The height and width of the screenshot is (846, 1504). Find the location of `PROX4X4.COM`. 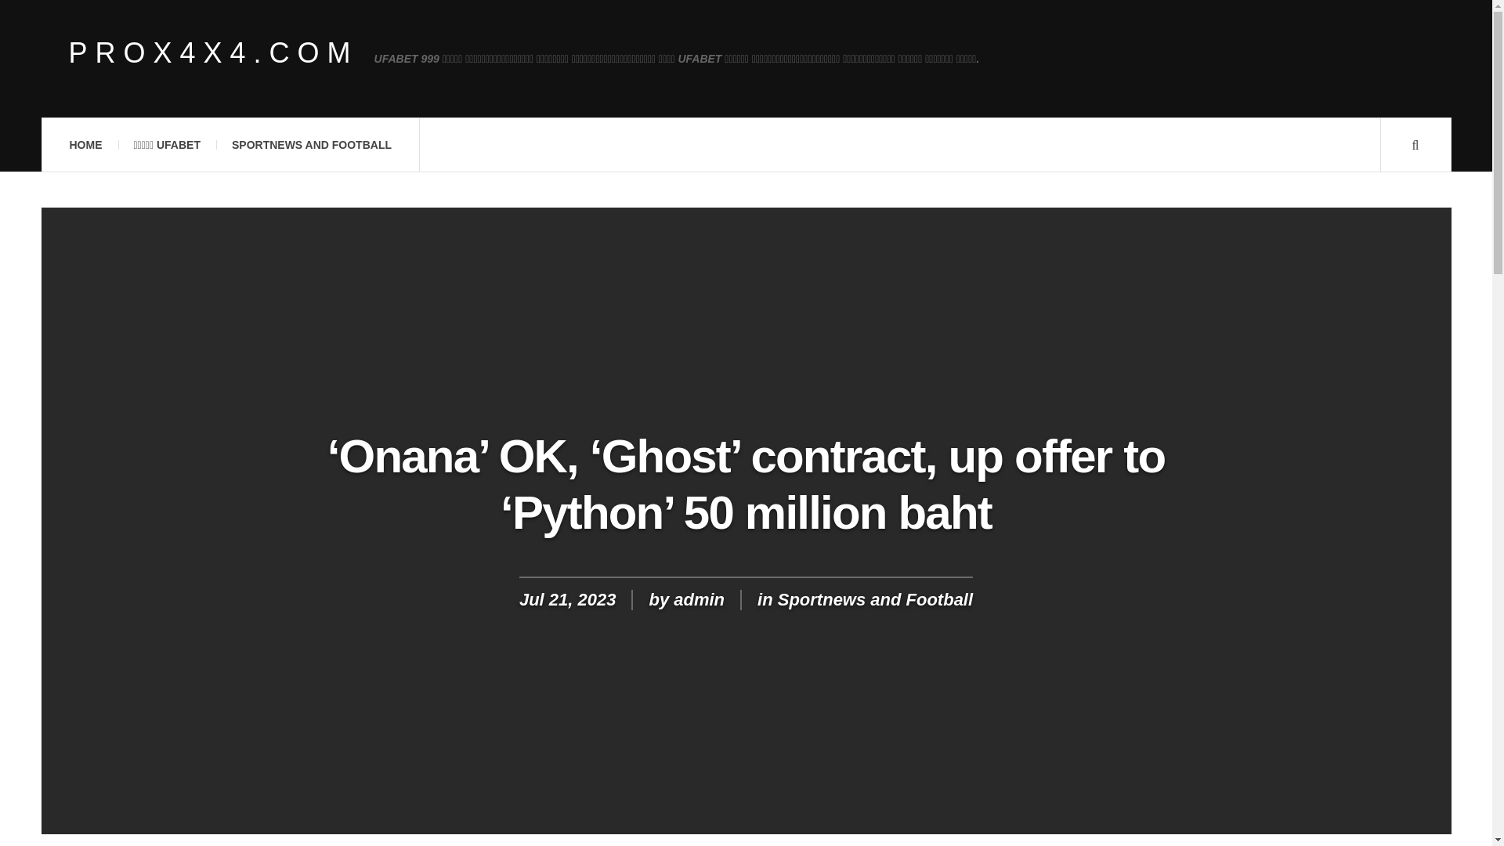

PROX4X4.COM is located at coordinates (214, 53).